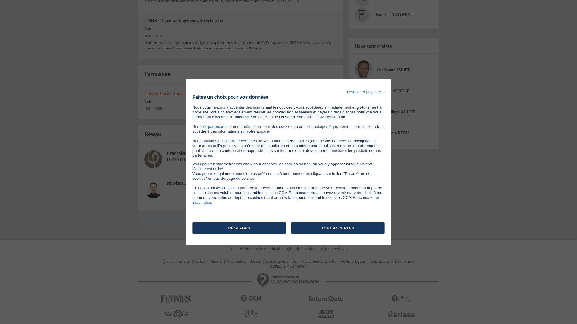  Describe the element at coordinates (362, 3) in the screenshot. I see `Nom ANTONIN` at that location.